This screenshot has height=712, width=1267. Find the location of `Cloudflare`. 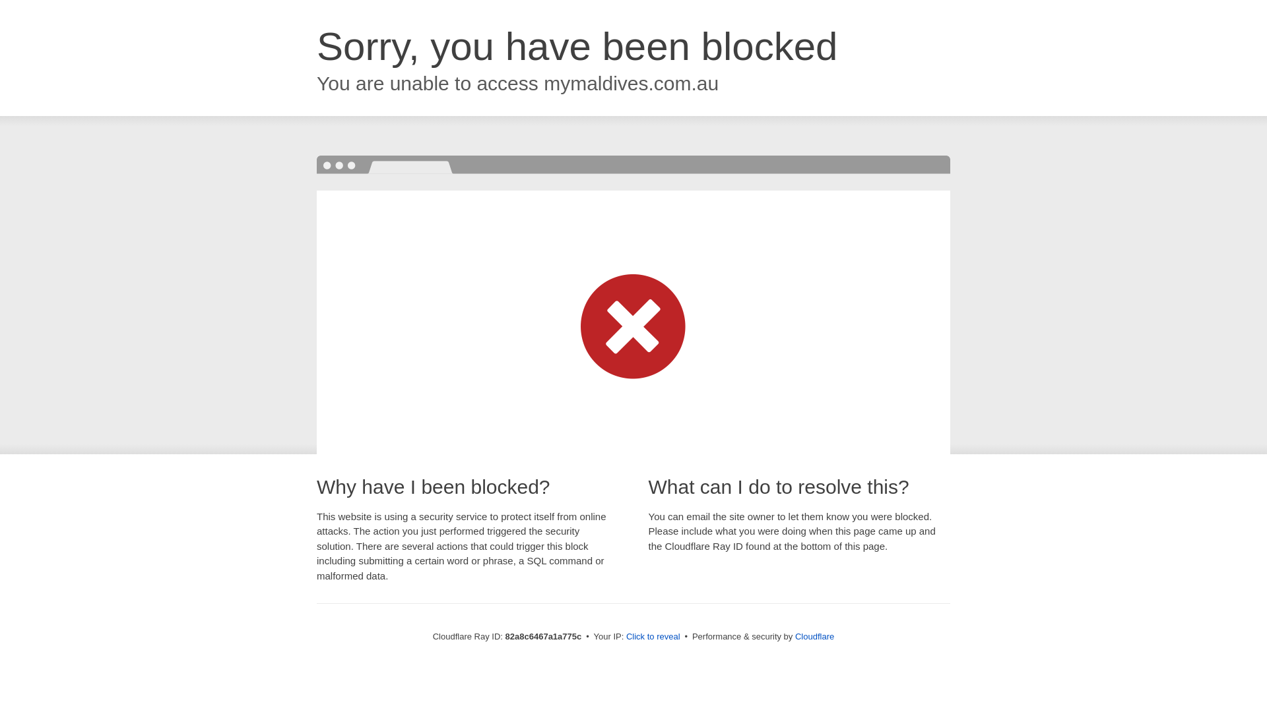

Cloudflare is located at coordinates (814, 637).